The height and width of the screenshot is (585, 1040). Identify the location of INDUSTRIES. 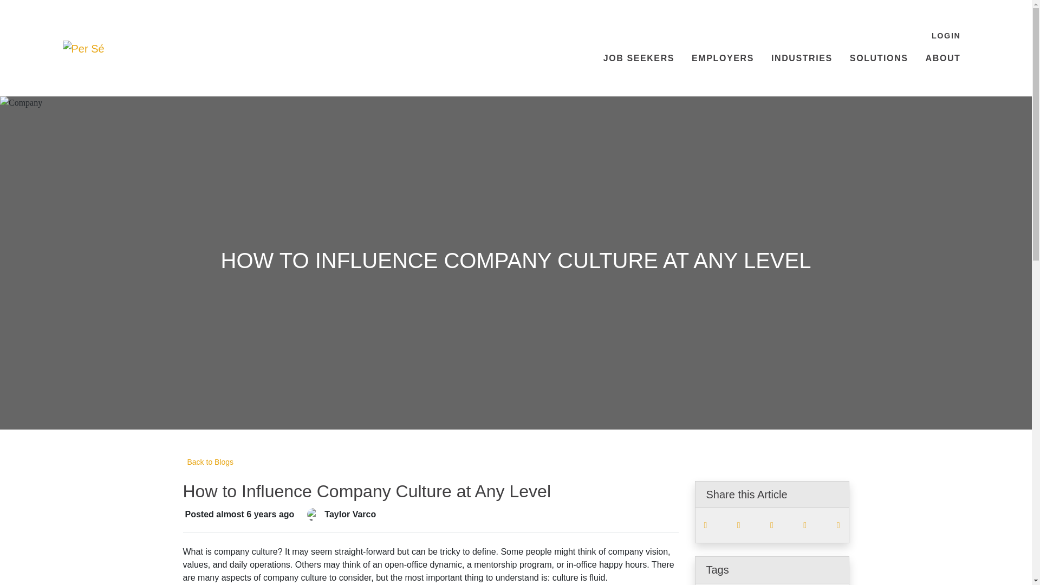
(802, 58).